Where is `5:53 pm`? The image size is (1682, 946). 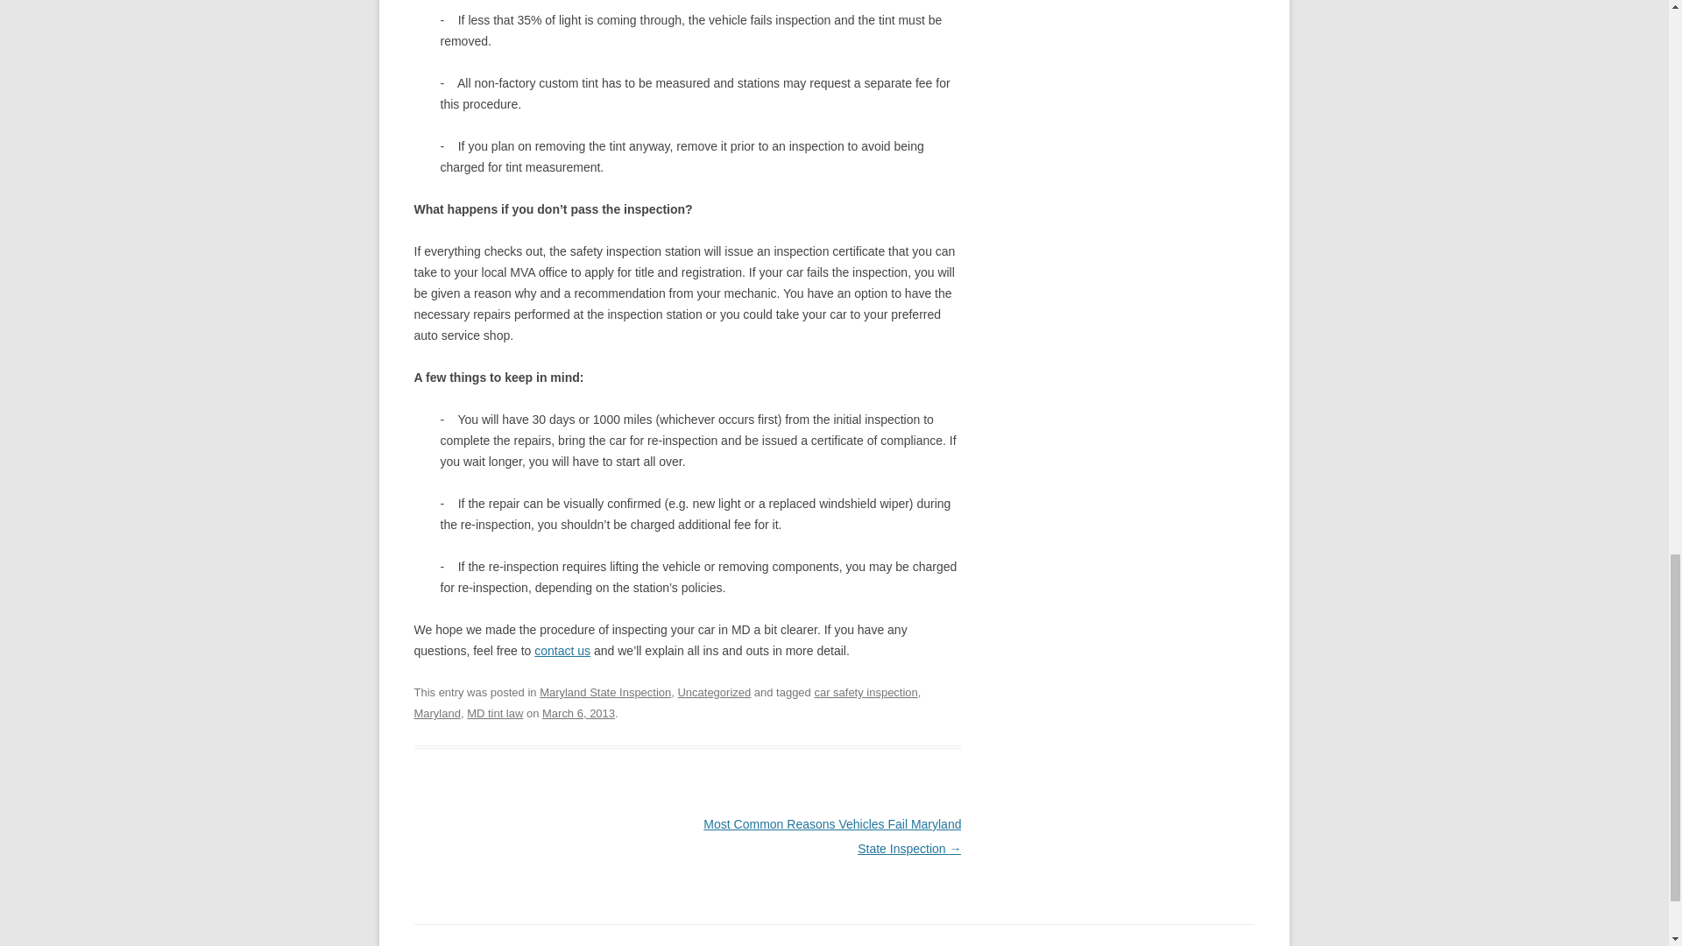 5:53 pm is located at coordinates (578, 713).